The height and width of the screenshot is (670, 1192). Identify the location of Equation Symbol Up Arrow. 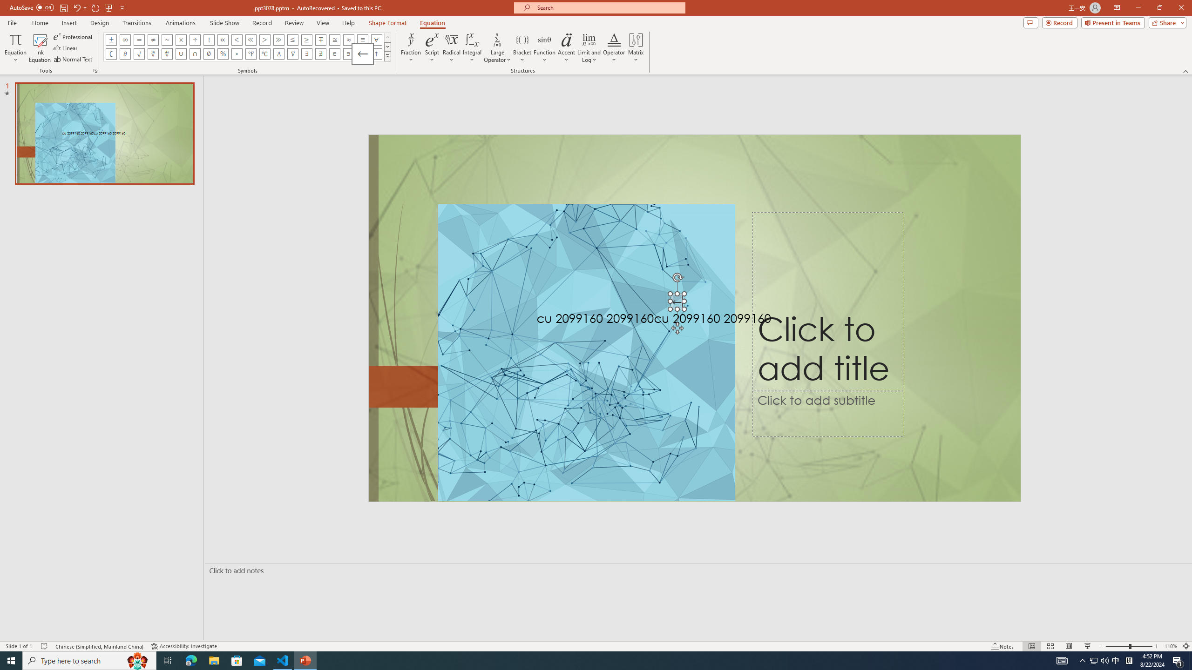
(376, 54).